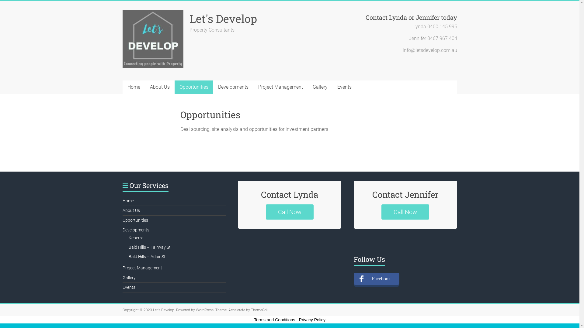 This screenshot has width=584, height=328. What do you see at coordinates (344, 87) in the screenshot?
I see `Events` at bounding box center [344, 87].